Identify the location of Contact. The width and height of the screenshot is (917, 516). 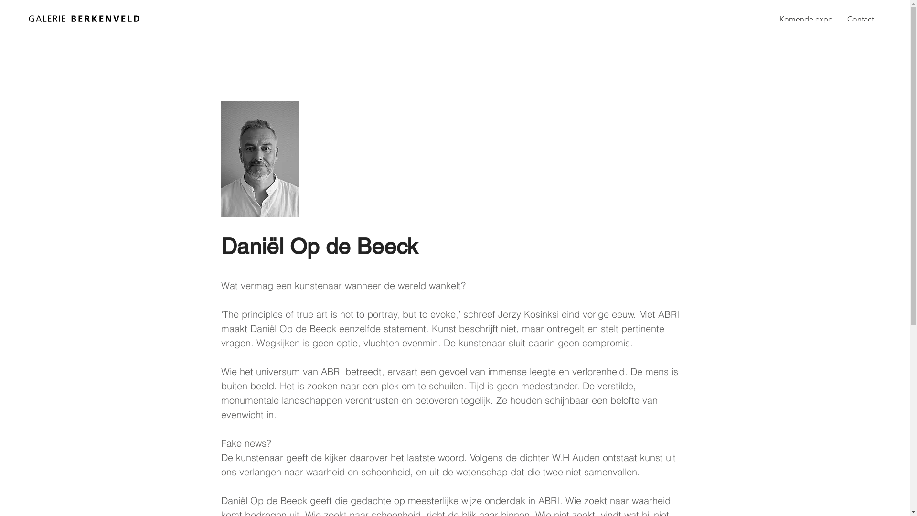
(861, 19).